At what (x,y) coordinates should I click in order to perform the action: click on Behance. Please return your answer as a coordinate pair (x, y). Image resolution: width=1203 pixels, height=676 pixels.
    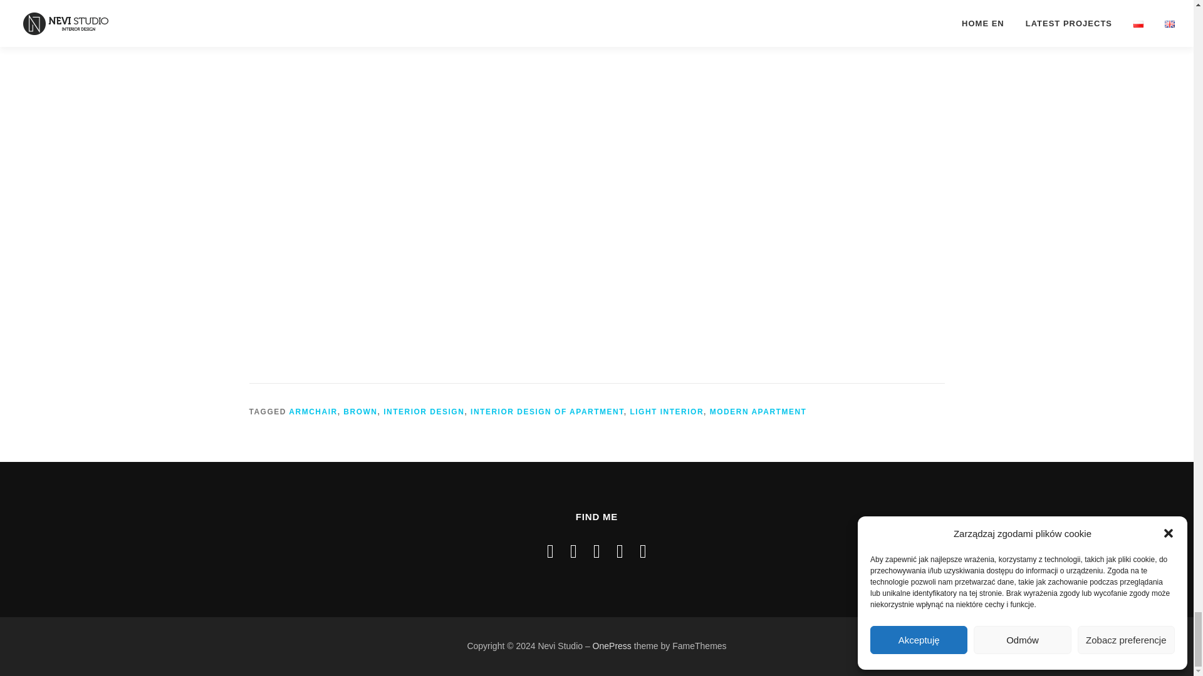
    Looking at the image, I should click on (619, 551).